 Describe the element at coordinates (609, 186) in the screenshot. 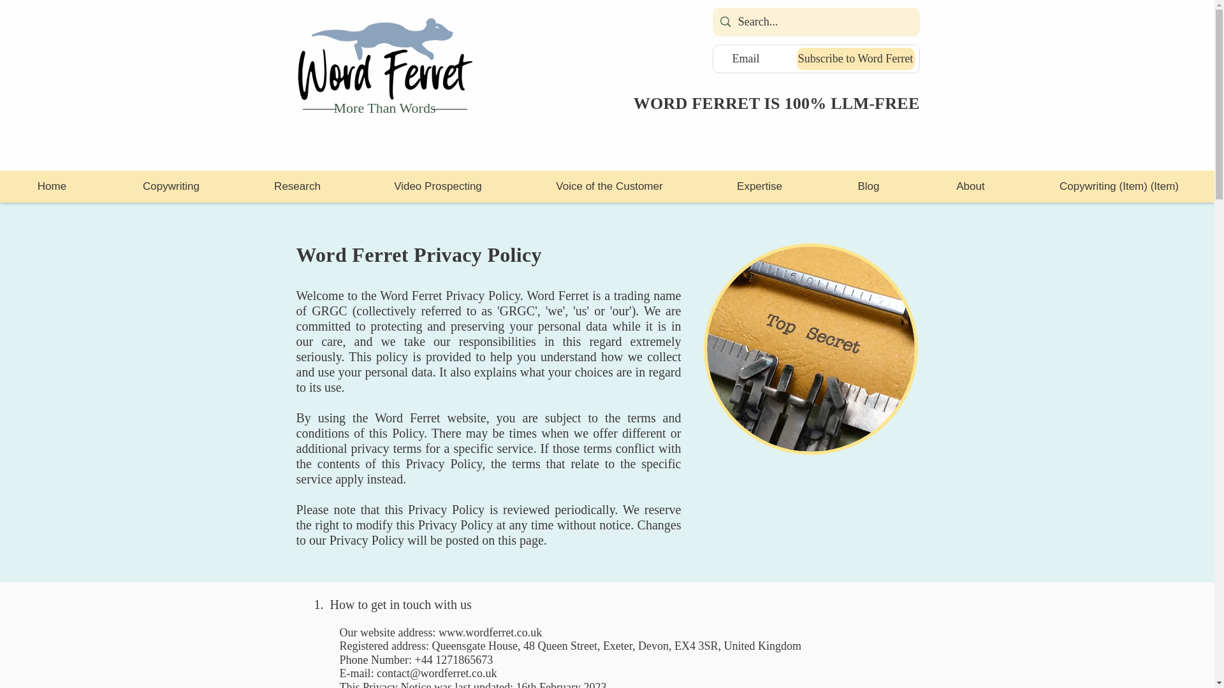

I see `Voice of the Customer` at that location.